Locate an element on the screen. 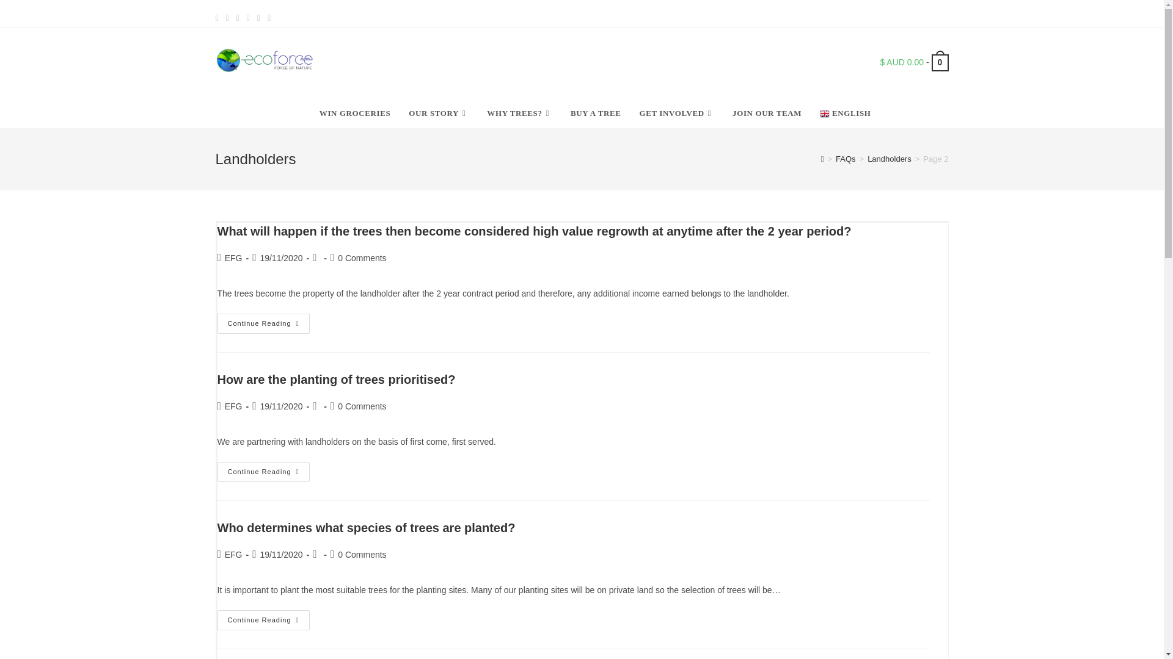 This screenshot has width=1173, height=659. Account is located at coordinates (912, 13).